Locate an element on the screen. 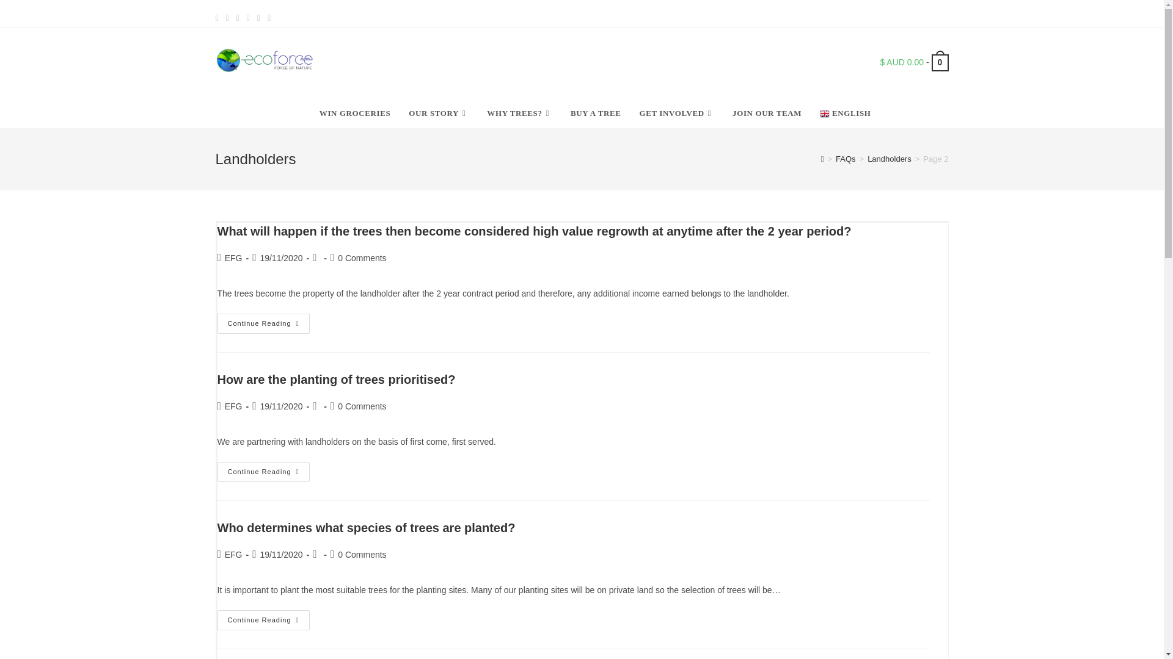 This screenshot has width=1173, height=659. Account is located at coordinates (912, 13).